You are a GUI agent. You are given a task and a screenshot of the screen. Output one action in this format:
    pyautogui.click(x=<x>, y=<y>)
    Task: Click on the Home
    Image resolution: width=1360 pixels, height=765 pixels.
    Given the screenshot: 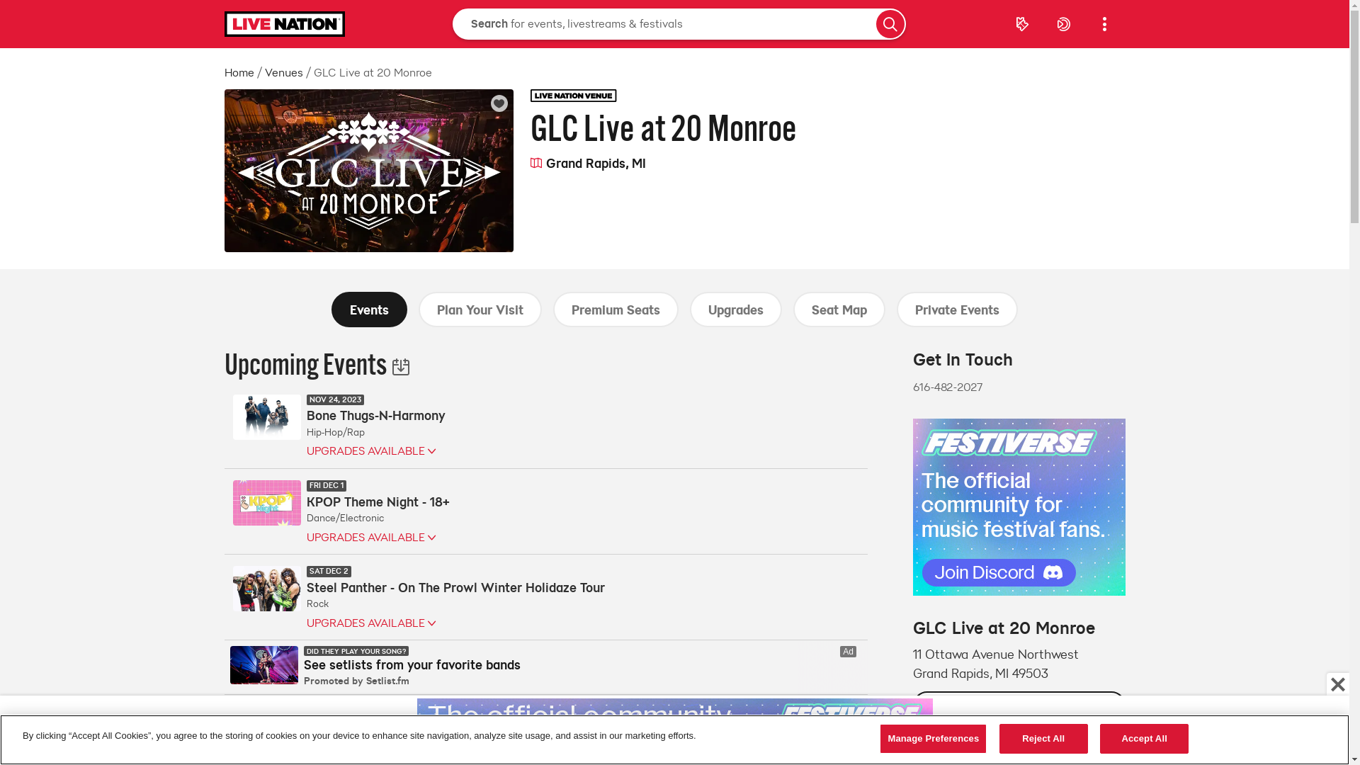 What is the action you would take?
    pyautogui.click(x=239, y=72)
    